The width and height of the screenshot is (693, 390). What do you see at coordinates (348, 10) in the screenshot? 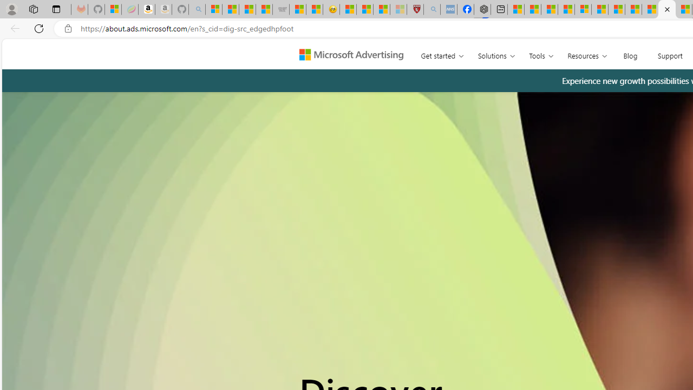
I see `Recipes - MSN` at bounding box center [348, 10].